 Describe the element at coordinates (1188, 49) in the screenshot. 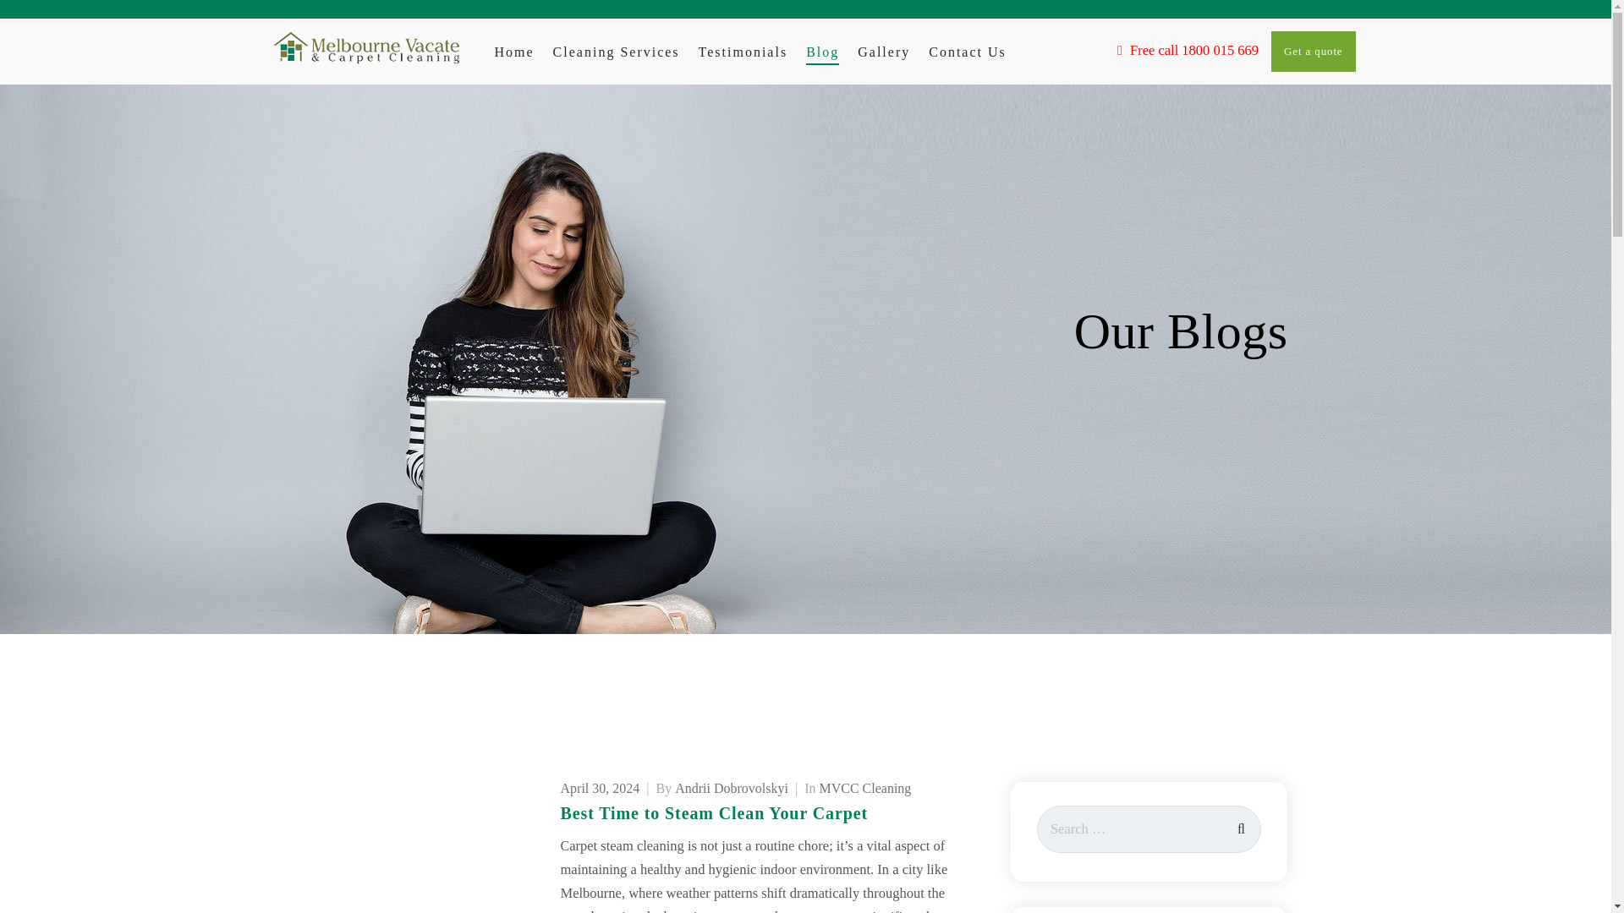

I see `Free call 1800 015 669` at that location.